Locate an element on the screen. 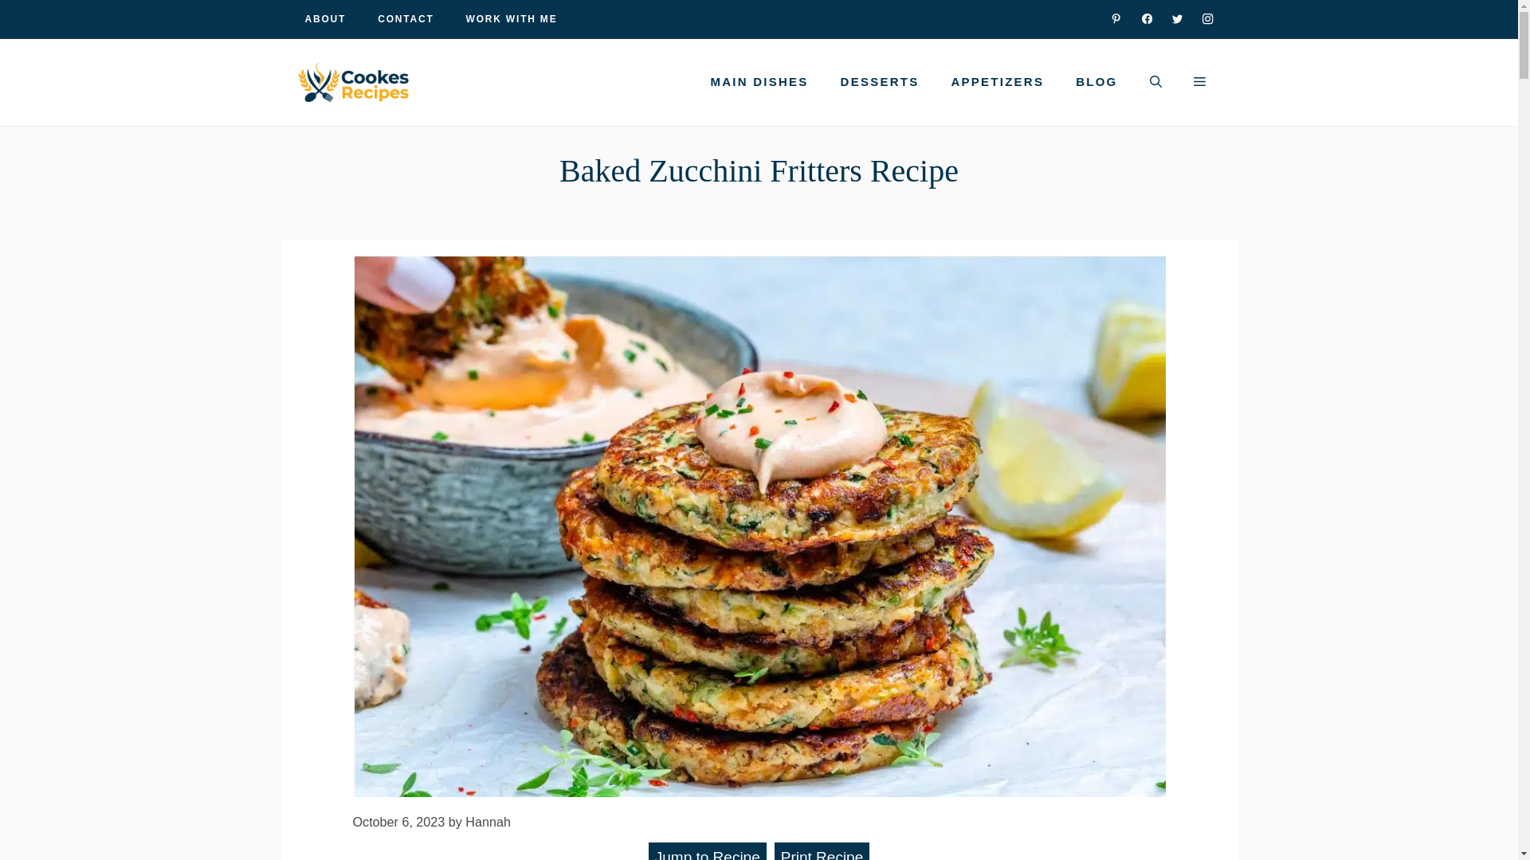 This screenshot has height=860, width=1530. View all posts by Hannah is located at coordinates (488, 822).